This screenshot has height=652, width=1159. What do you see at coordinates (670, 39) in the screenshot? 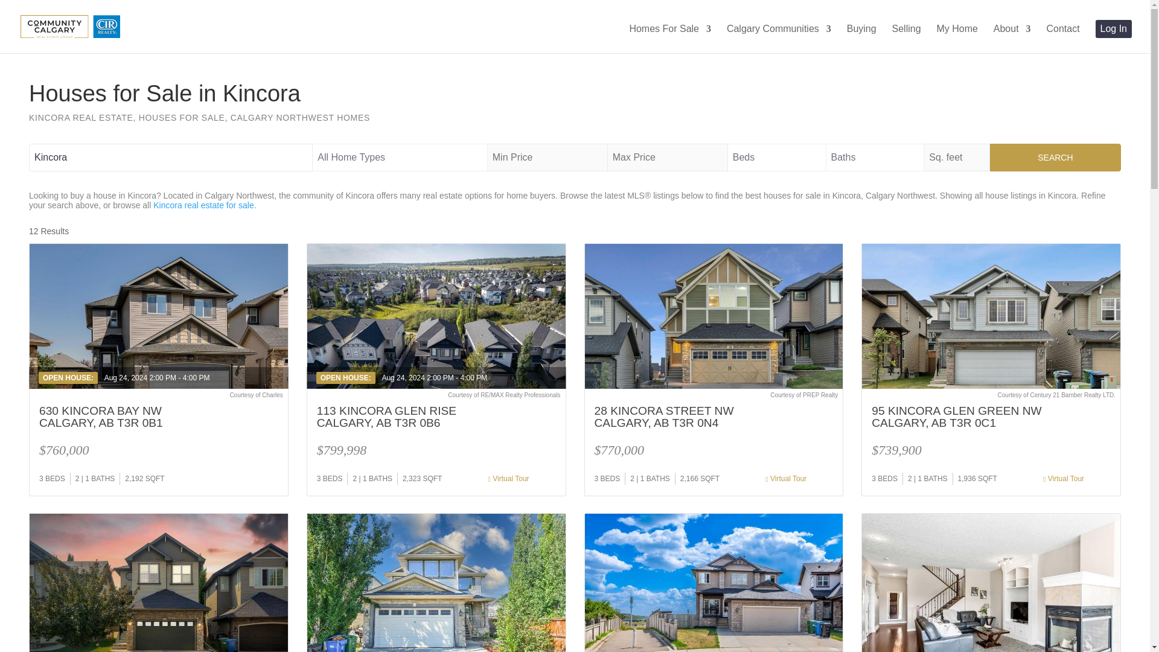
I see `Homes For Sale` at bounding box center [670, 39].